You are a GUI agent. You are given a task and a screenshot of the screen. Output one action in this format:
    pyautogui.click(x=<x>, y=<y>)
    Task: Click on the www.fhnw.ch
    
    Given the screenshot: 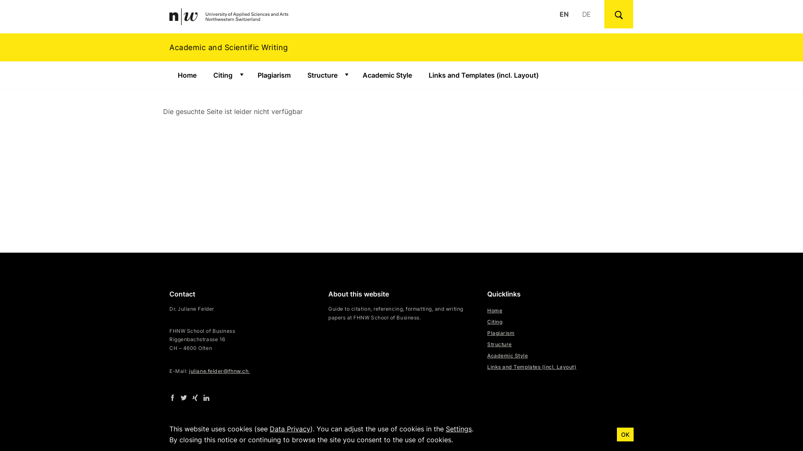 What is the action you would take?
    pyautogui.click(x=358, y=433)
    